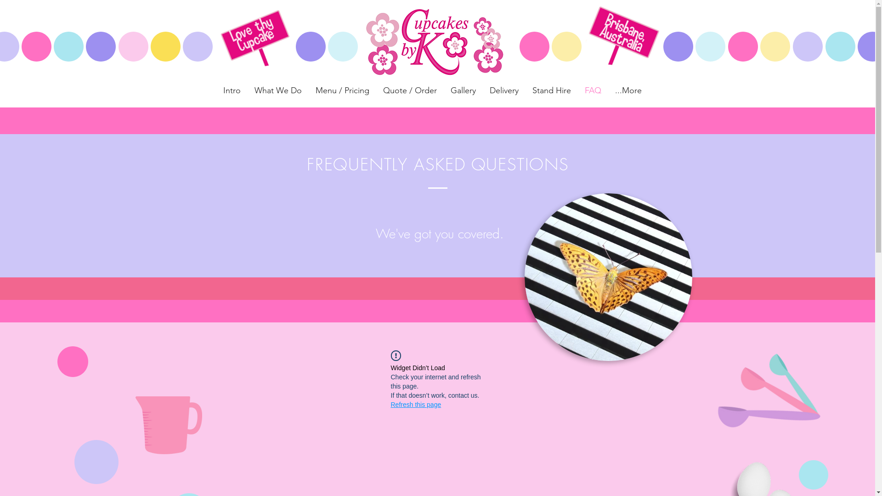  What do you see at coordinates (552, 90) in the screenshot?
I see `Stand Hire` at bounding box center [552, 90].